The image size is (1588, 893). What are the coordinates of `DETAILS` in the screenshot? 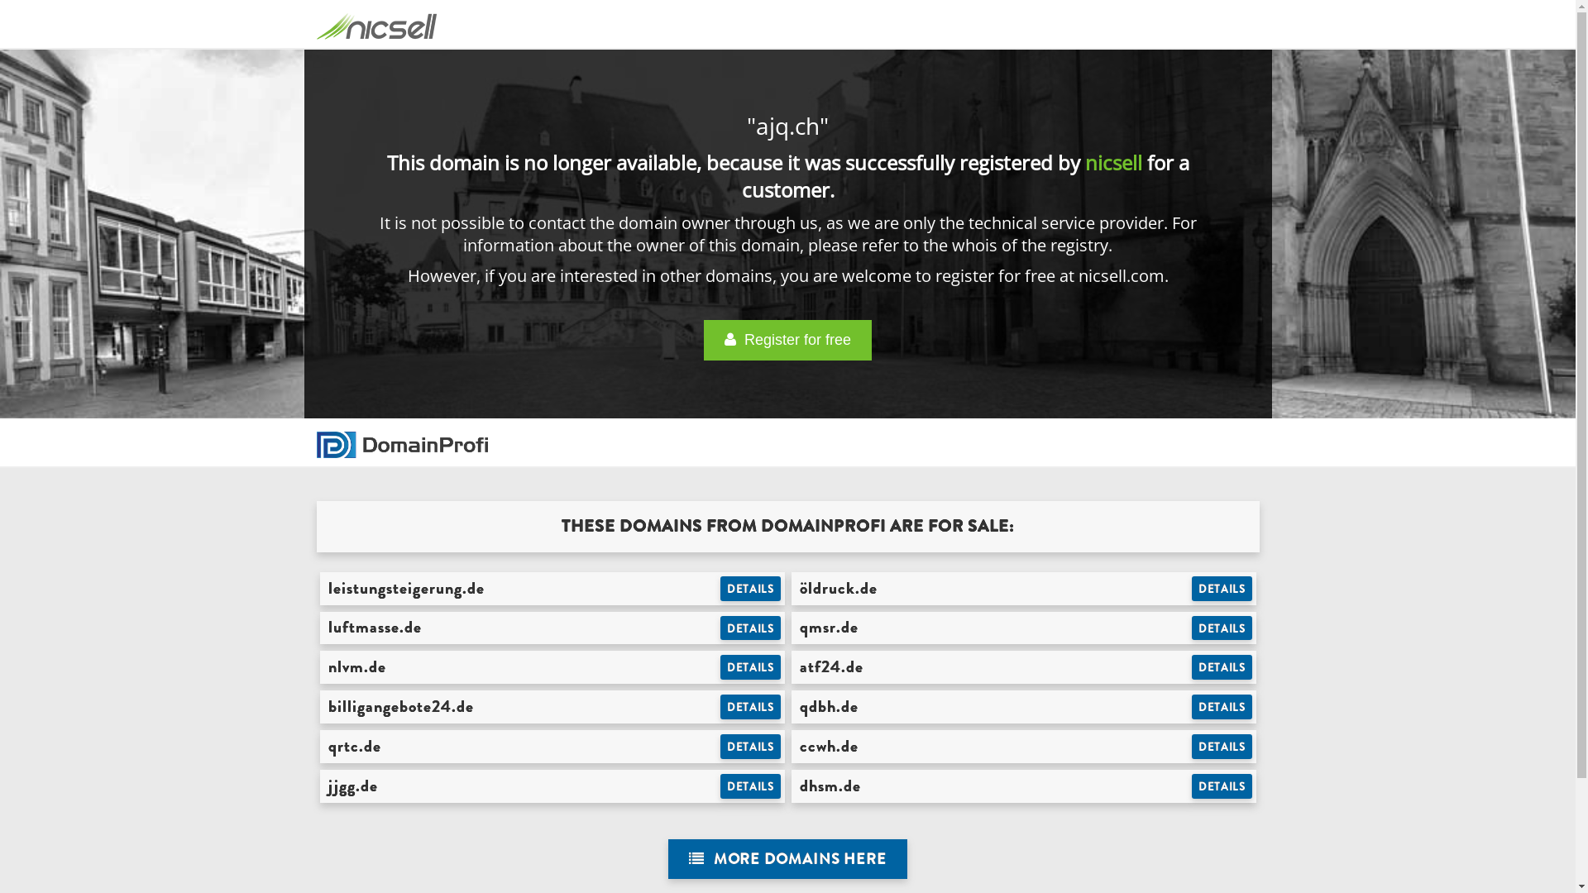 It's located at (1222, 786).